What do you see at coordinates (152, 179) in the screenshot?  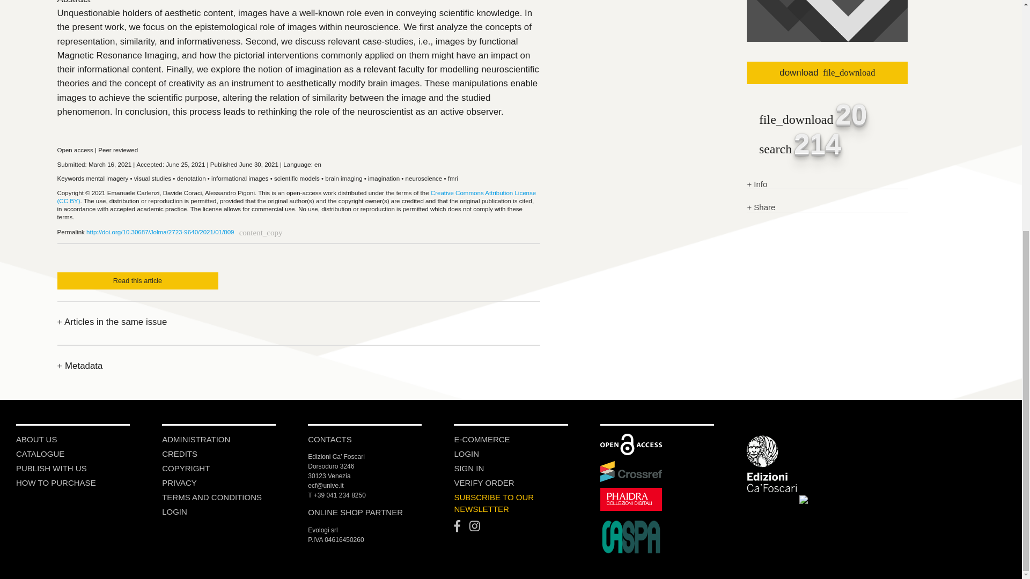 I see `visual studies` at bounding box center [152, 179].